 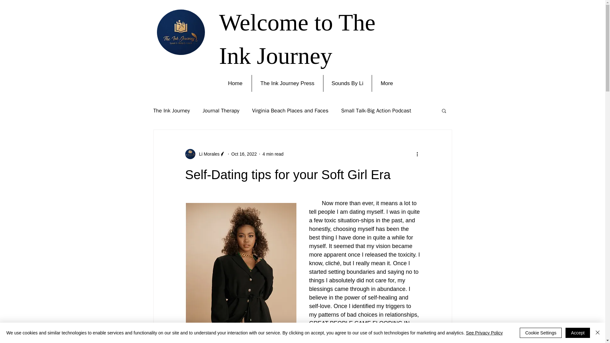 I want to click on Li Morales, so click(x=205, y=154).